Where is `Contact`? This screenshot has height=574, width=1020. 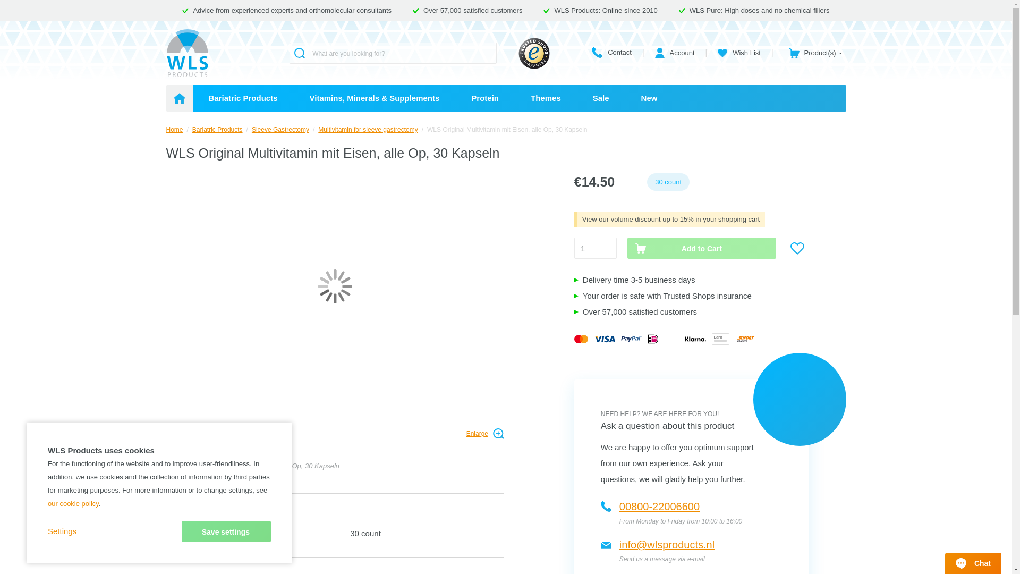
Contact is located at coordinates (611, 52).